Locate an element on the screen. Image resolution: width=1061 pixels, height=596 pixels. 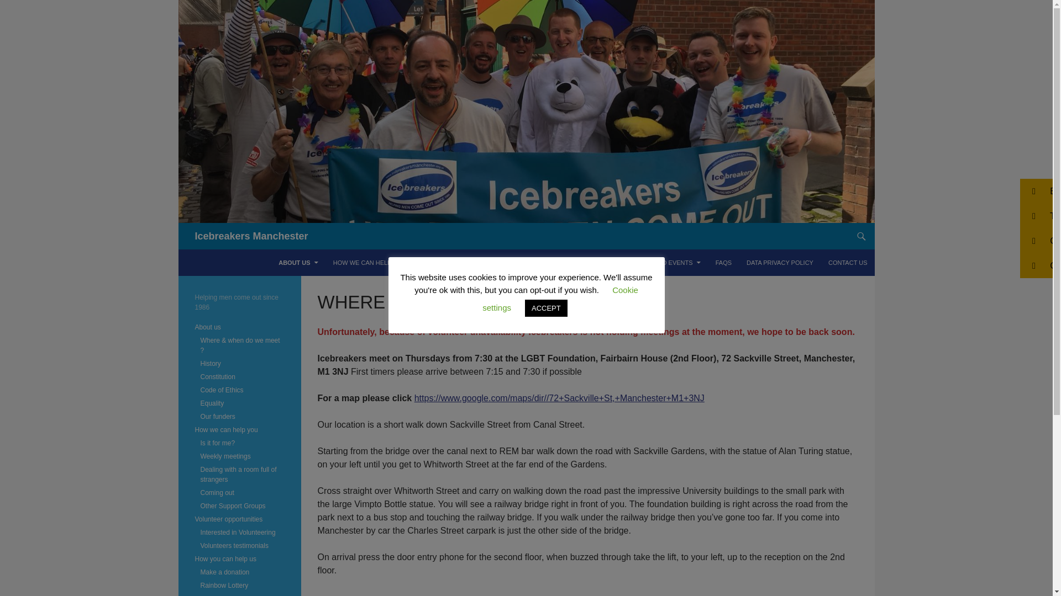
Equality is located at coordinates (212, 403).